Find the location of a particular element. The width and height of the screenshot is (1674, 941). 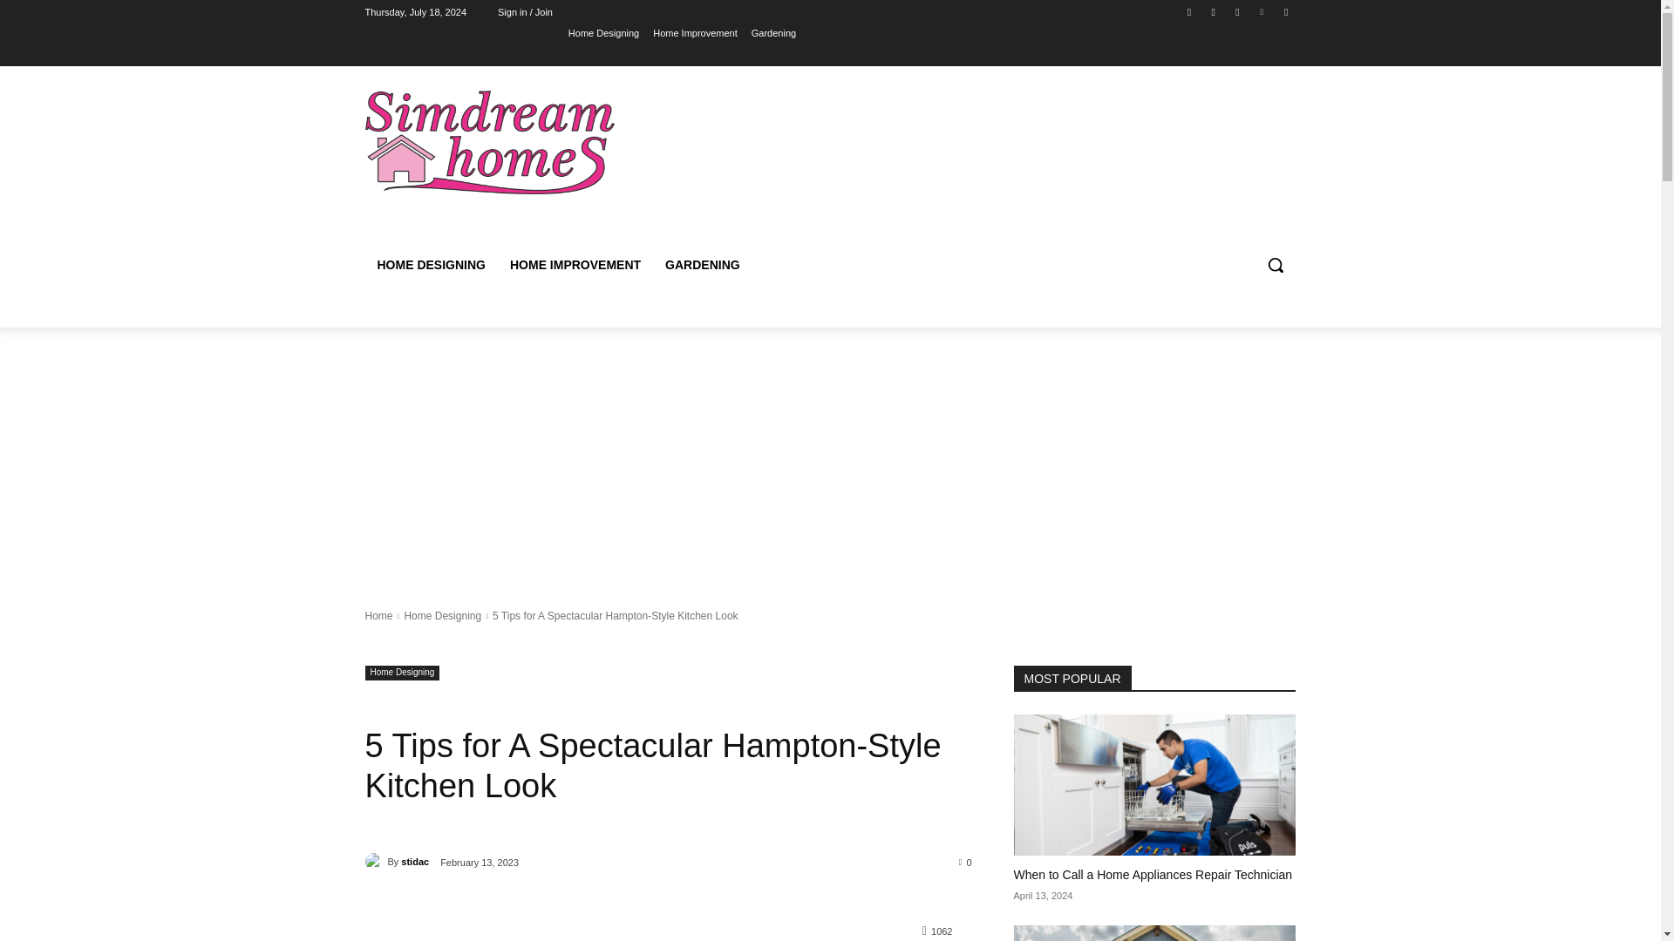

stidac is located at coordinates (375, 861).